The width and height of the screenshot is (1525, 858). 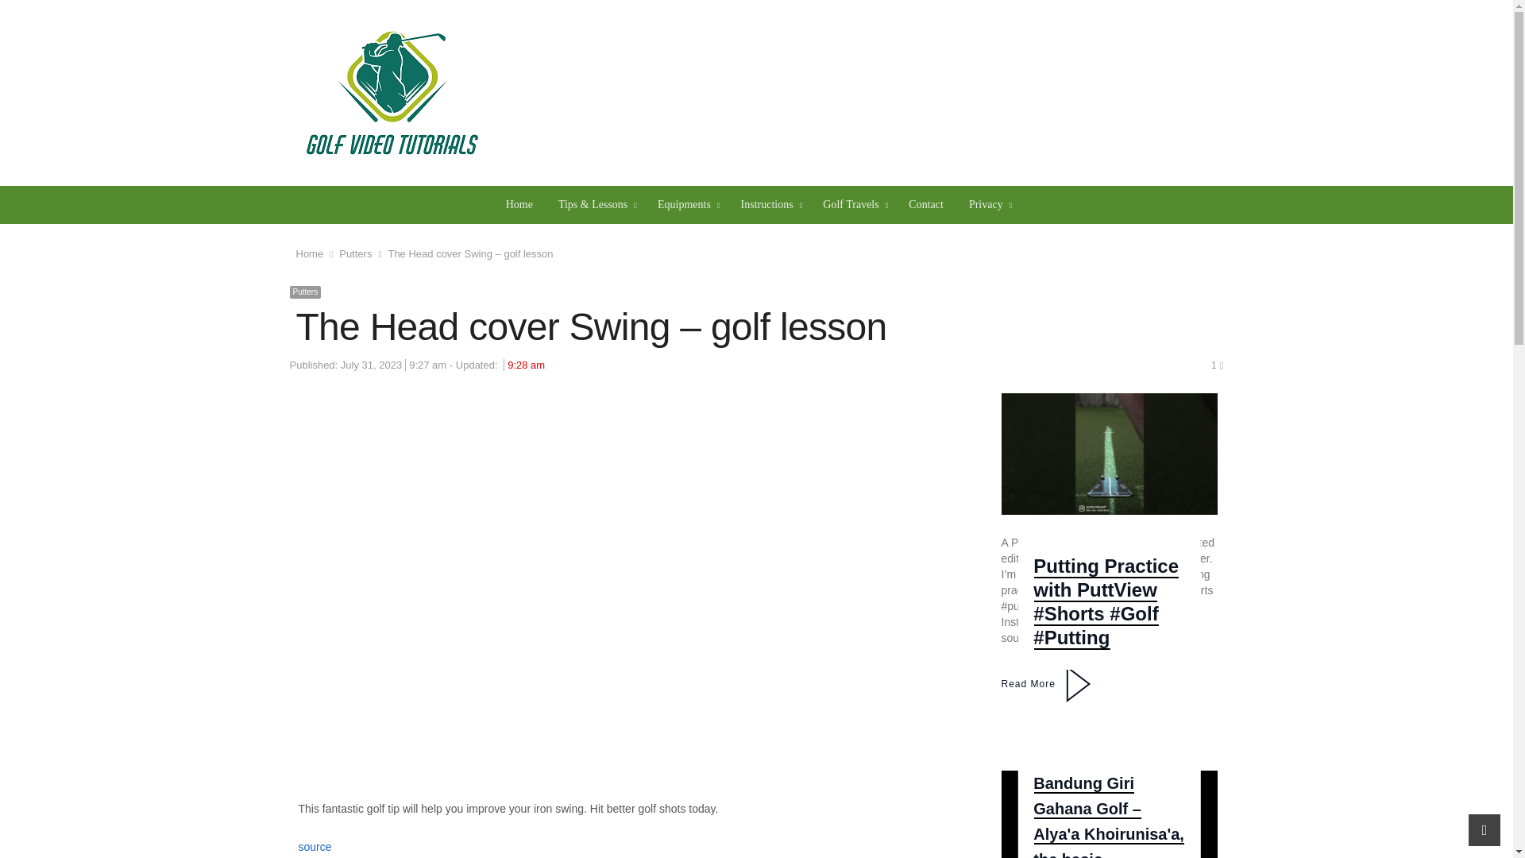 What do you see at coordinates (519, 205) in the screenshot?
I see `Home` at bounding box center [519, 205].